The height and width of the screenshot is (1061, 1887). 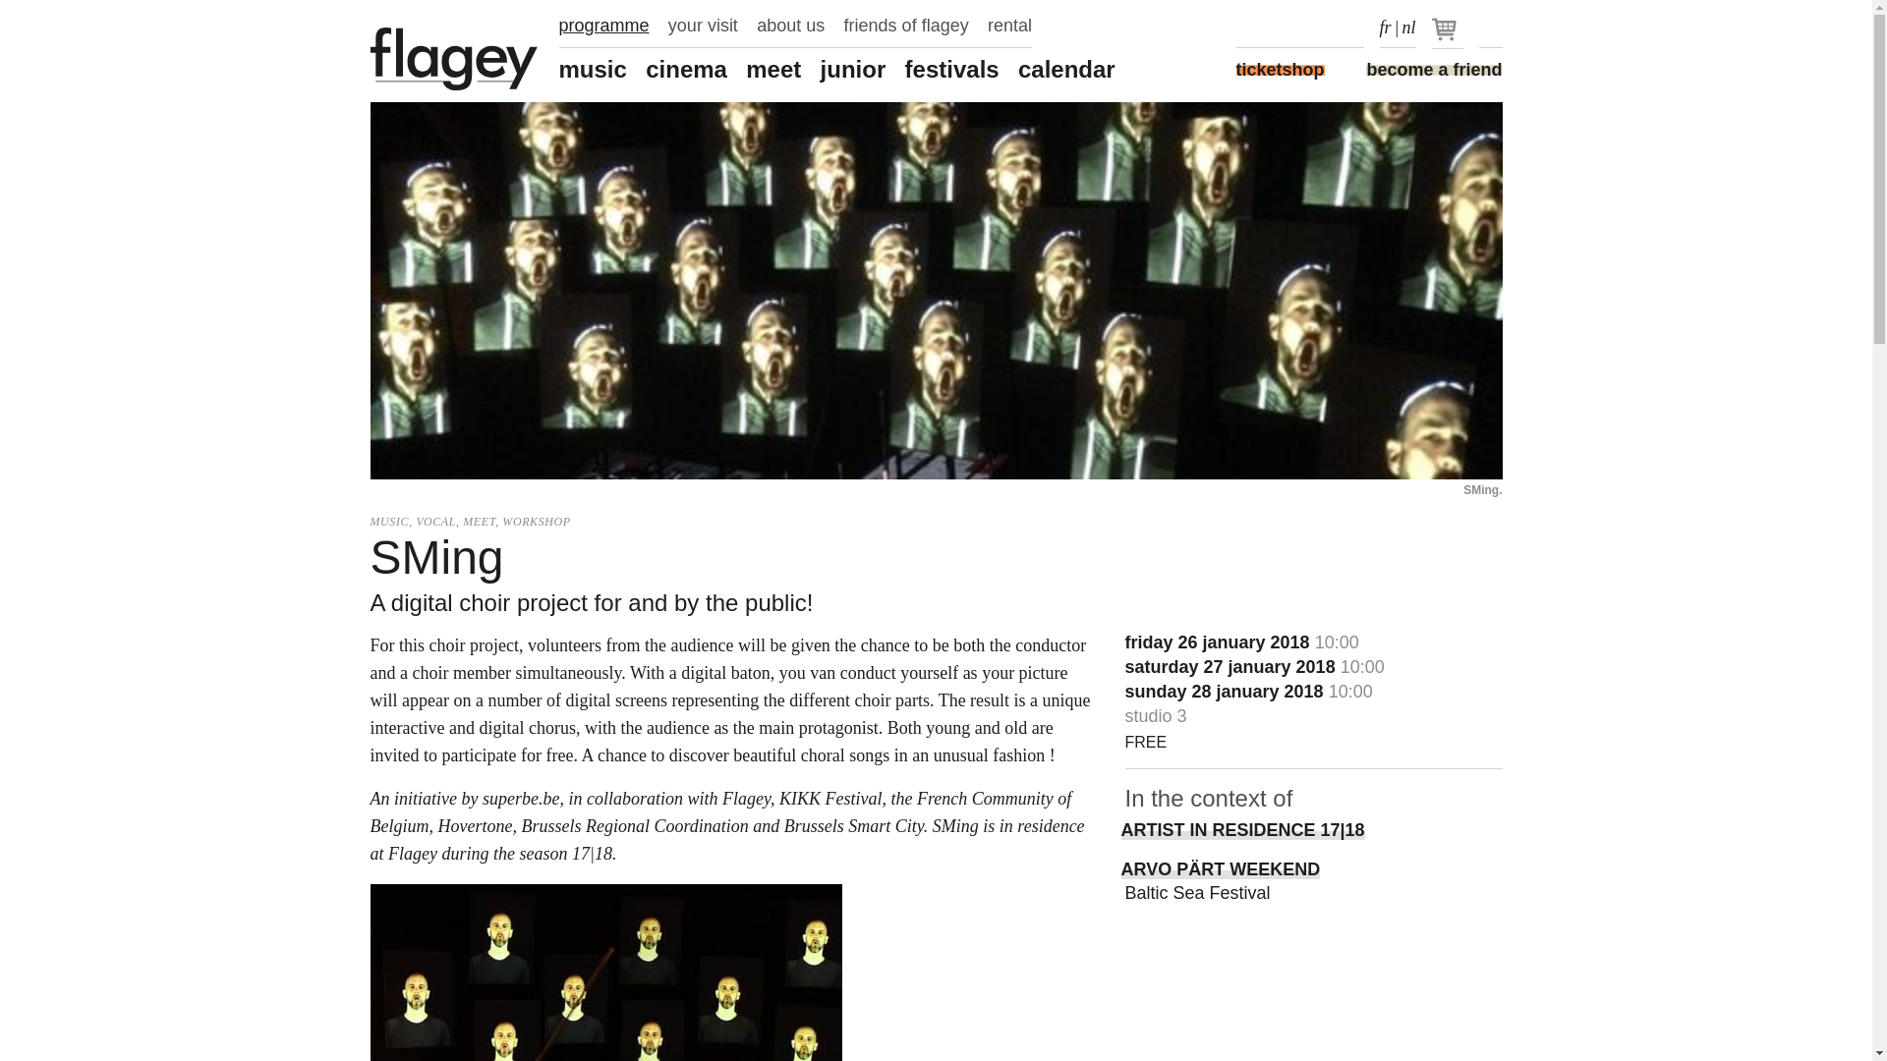 I want to click on rental, so click(x=1009, y=26).